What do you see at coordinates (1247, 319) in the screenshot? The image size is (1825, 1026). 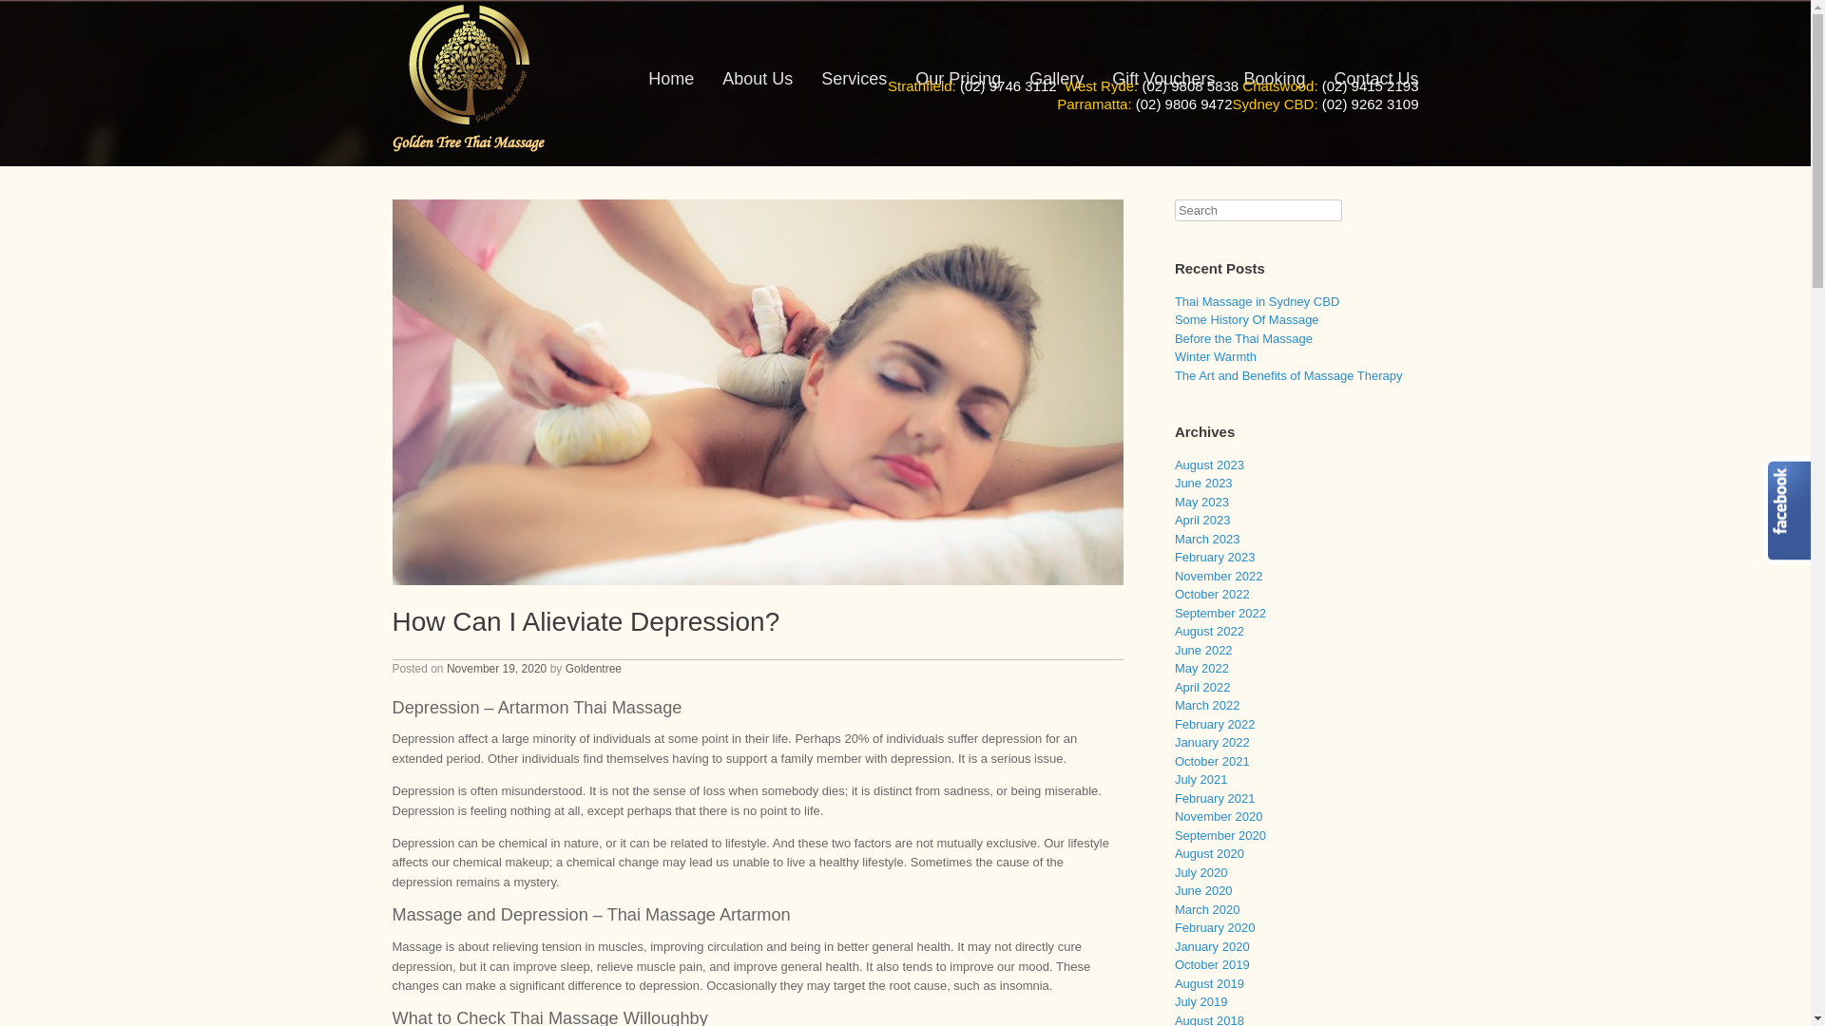 I see `Some History Of Massage` at bounding box center [1247, 319].